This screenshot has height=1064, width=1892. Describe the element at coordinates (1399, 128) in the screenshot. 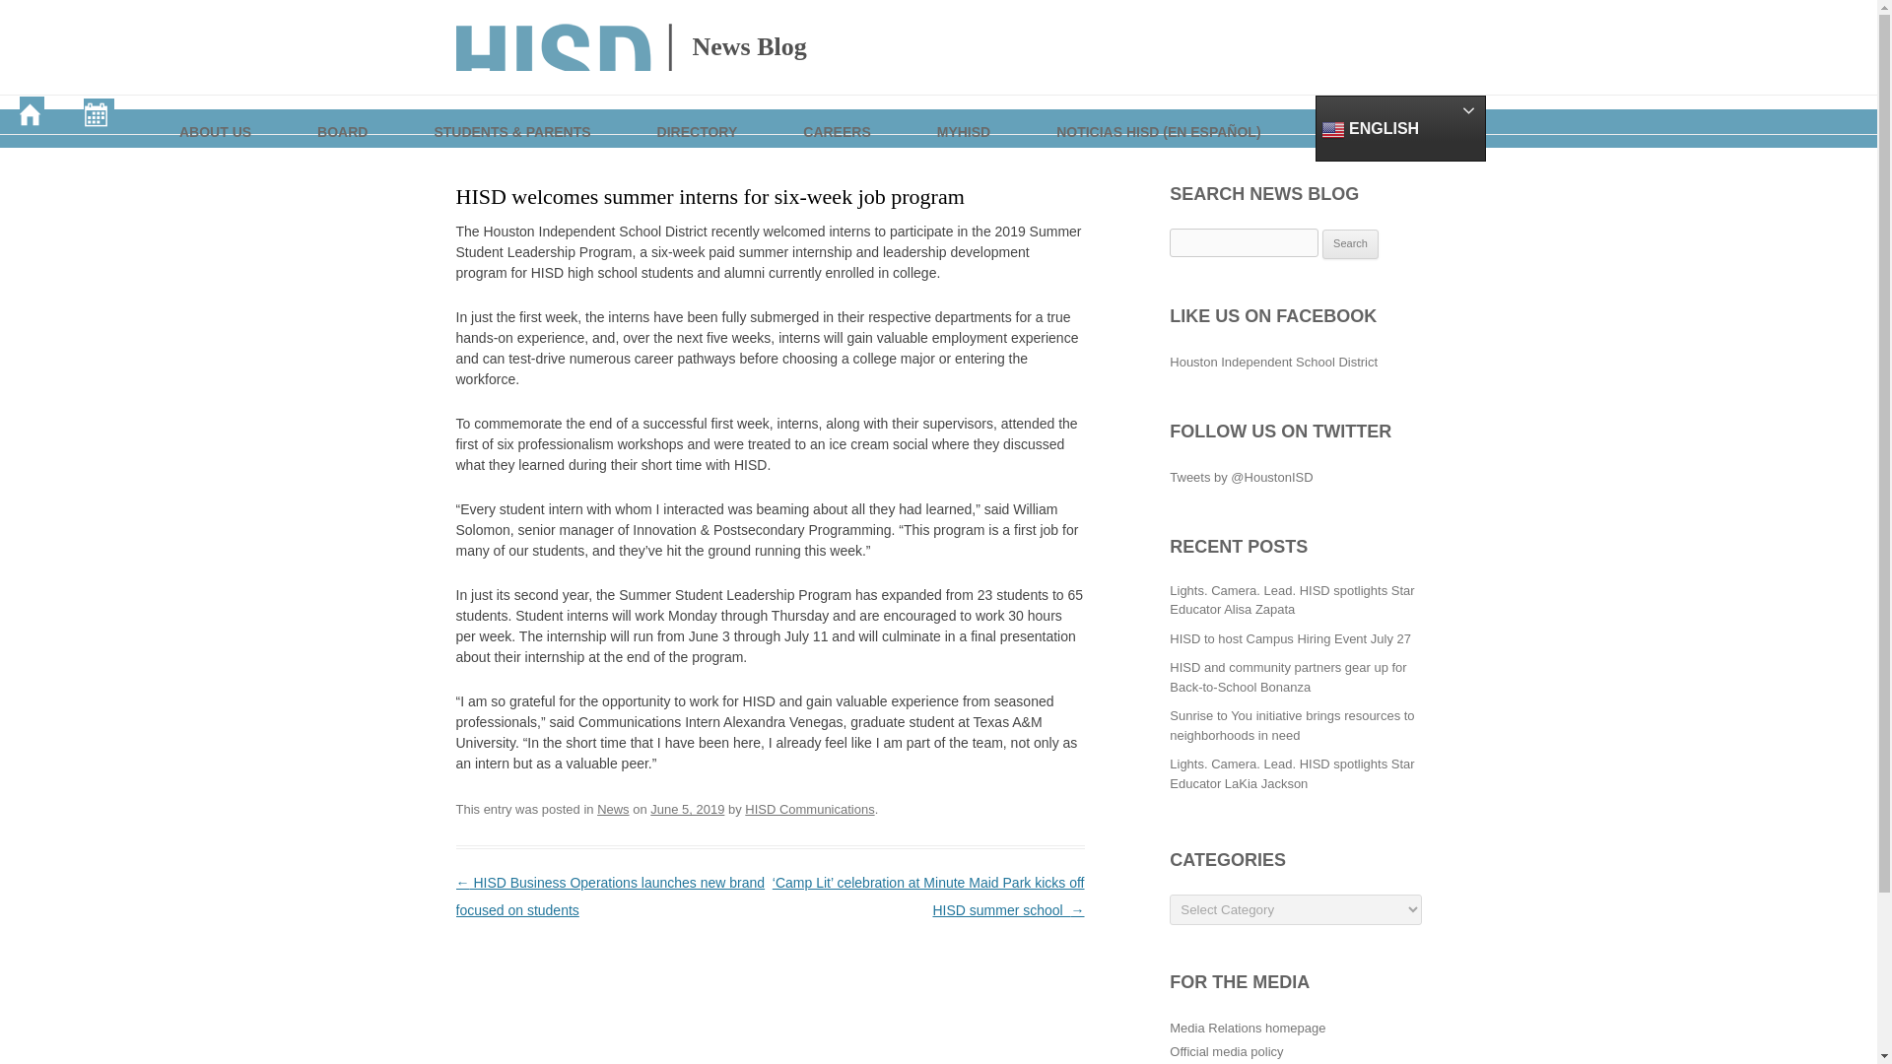

I see `ENGLISH` at that location.